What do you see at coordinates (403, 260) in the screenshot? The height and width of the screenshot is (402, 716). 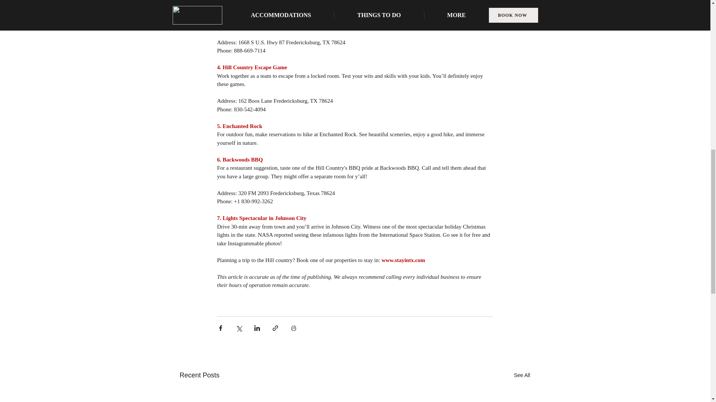 I see `www.stayintx.com` at bounding box center [403, 260].